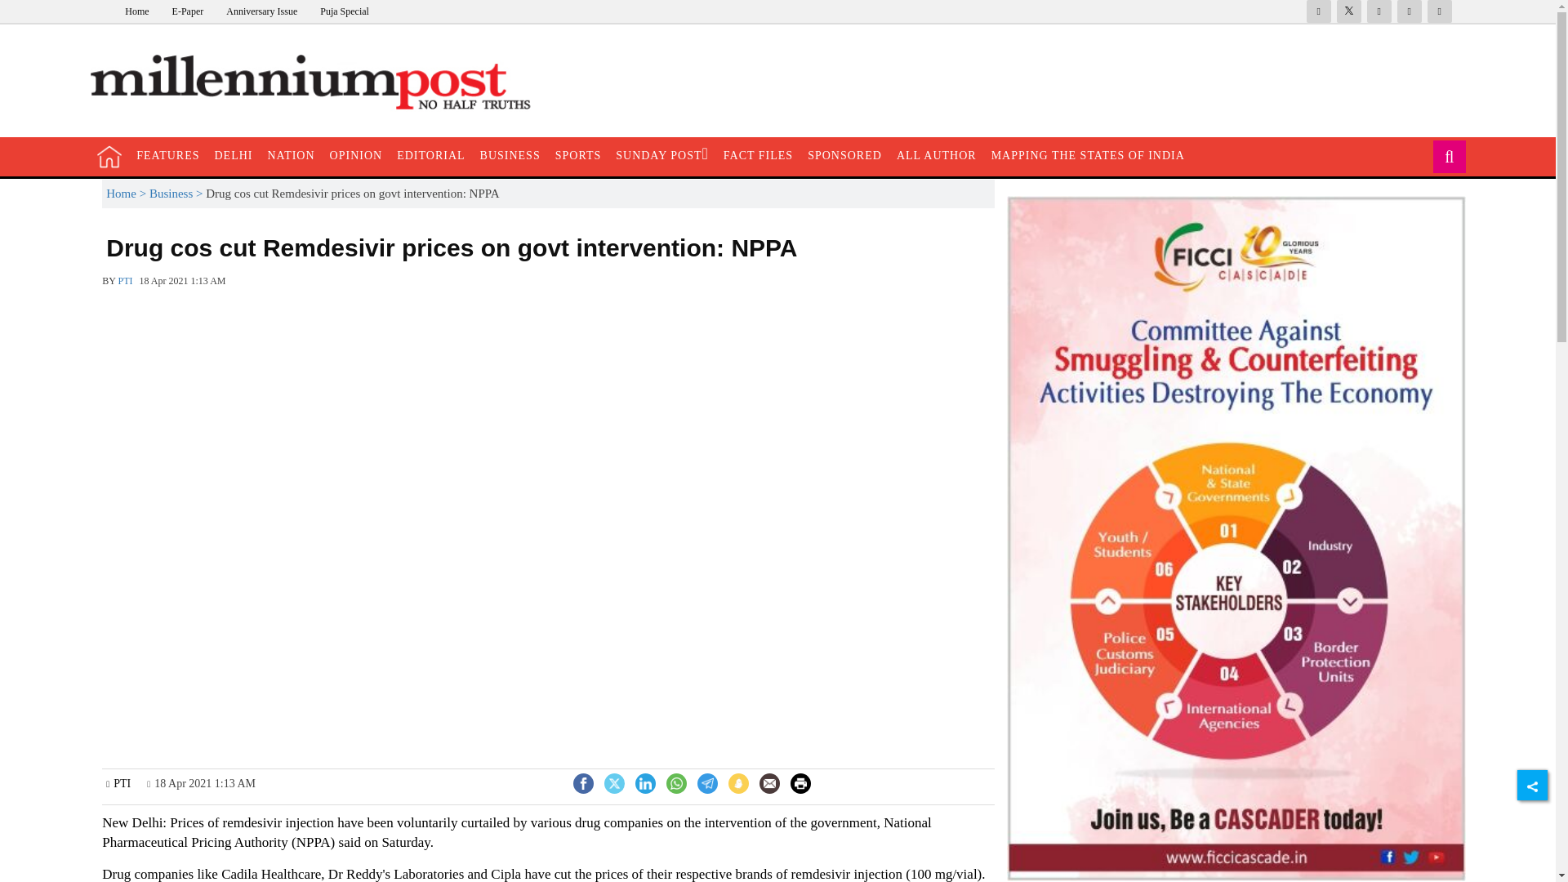 The image size is (1568, 882). Describe the element at coordinates (661, 155) in the screenshot. I see `SUNDAY POST` at that location.